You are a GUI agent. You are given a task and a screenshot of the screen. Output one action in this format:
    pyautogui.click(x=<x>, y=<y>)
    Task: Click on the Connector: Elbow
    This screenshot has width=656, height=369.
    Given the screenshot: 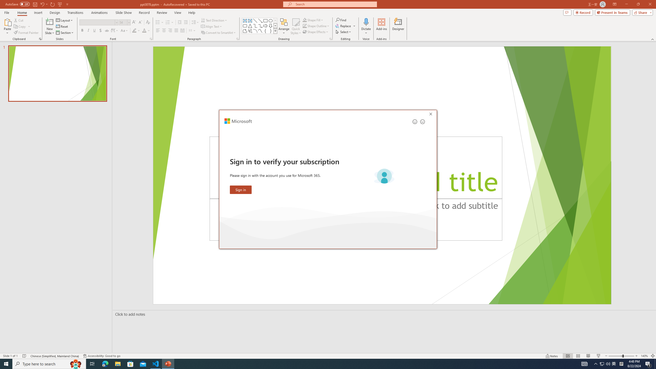 What is the action you would take?
    pyautogui.click(x=255, y=26)
    